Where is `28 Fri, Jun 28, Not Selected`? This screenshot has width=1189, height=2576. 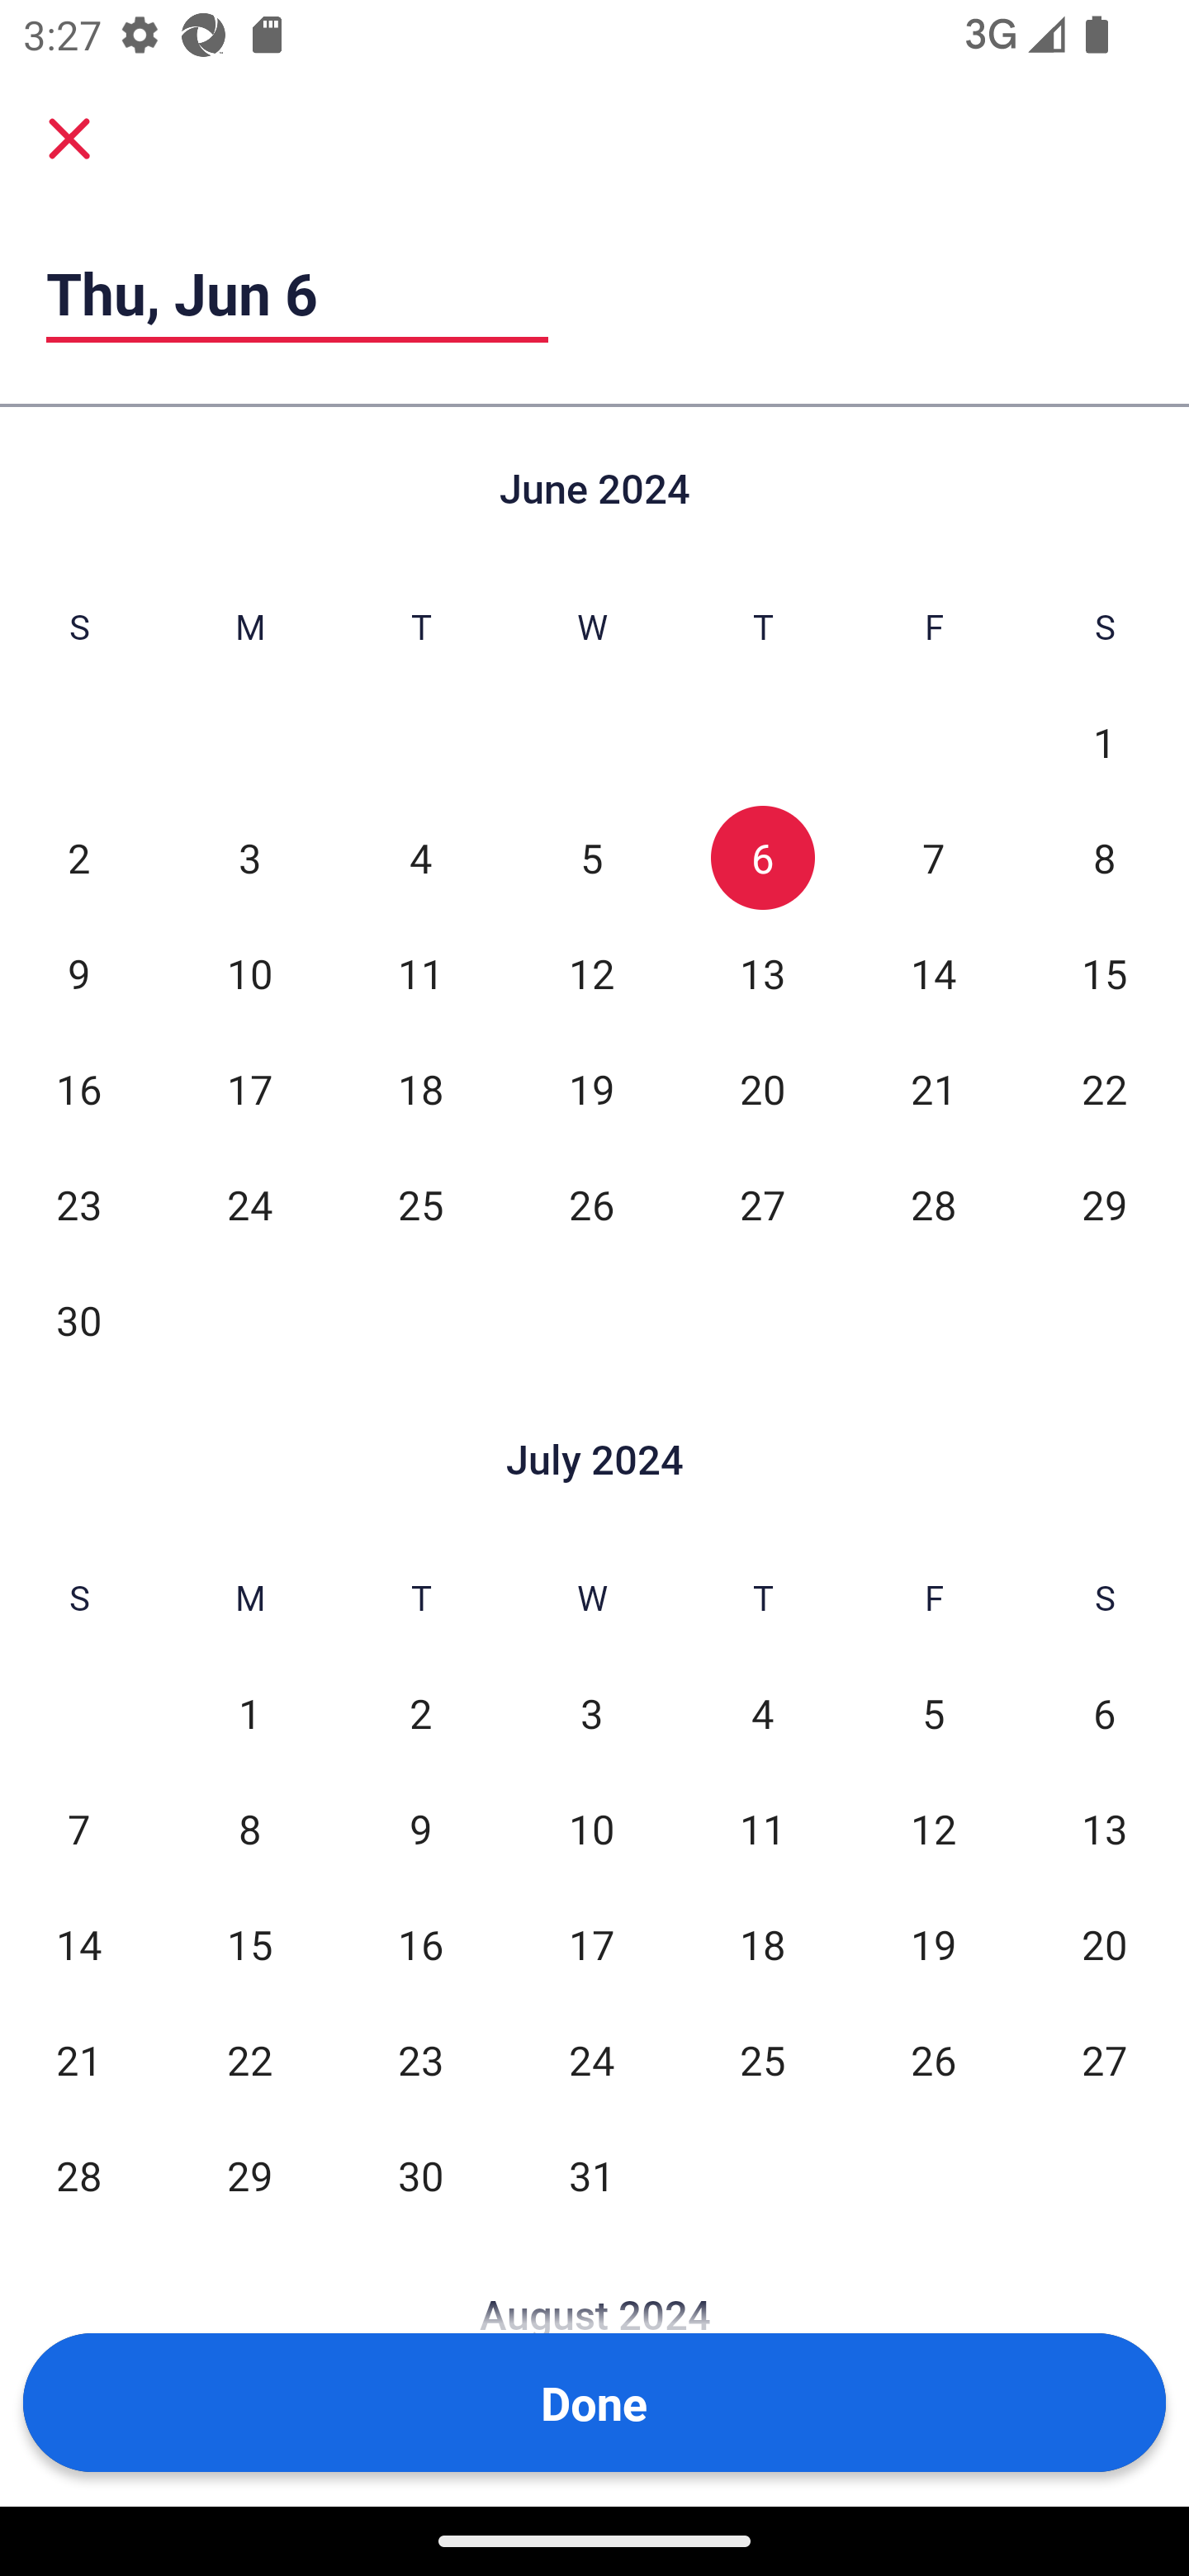 28 Fri, Jun 28, Not Selected is located at coordinates (933, 1204).